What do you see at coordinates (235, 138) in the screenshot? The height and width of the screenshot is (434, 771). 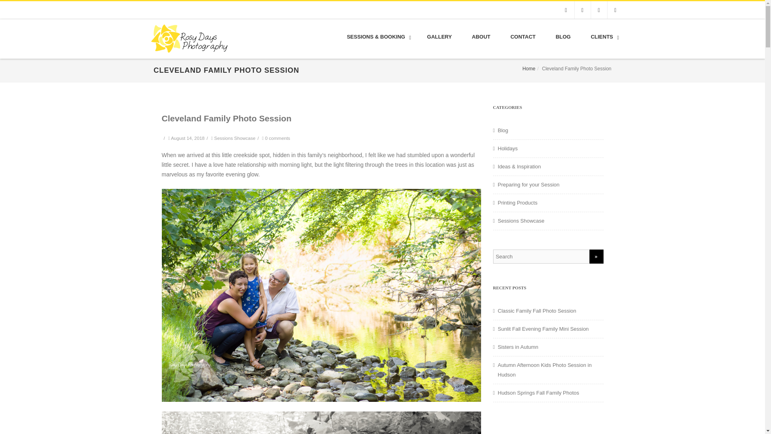 I see `Sessions Showcase` at bounding box center [235, 138].